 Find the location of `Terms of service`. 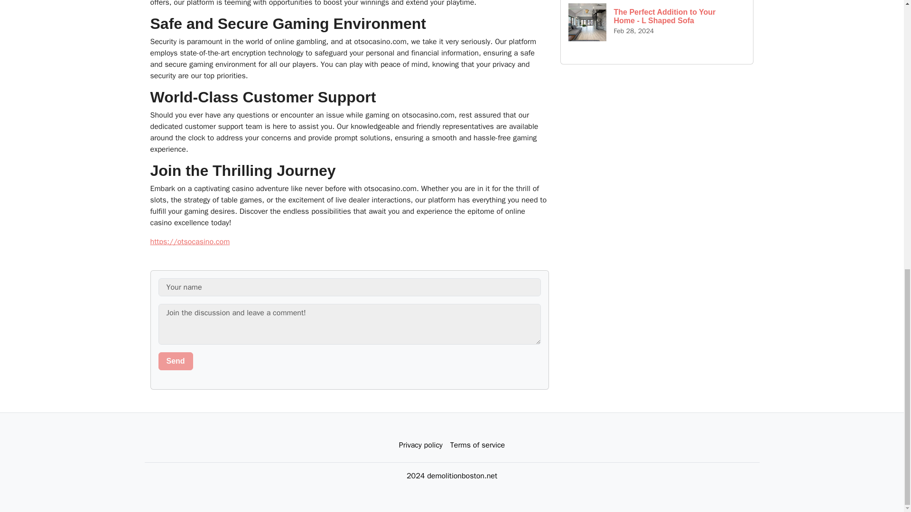

Terms of service is located at coordinates (477, 445).